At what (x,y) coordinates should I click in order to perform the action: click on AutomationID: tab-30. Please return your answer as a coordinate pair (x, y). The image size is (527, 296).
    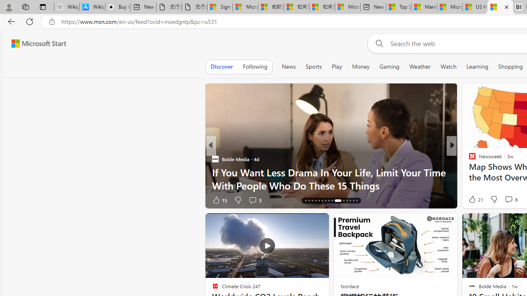
    Looking at the image, I should click on (357, 201).